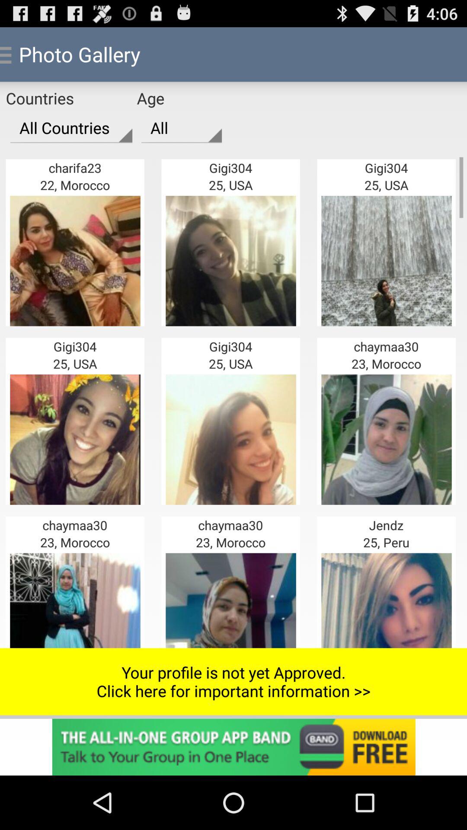  I want to click on open advertisement, so click(233, 747).